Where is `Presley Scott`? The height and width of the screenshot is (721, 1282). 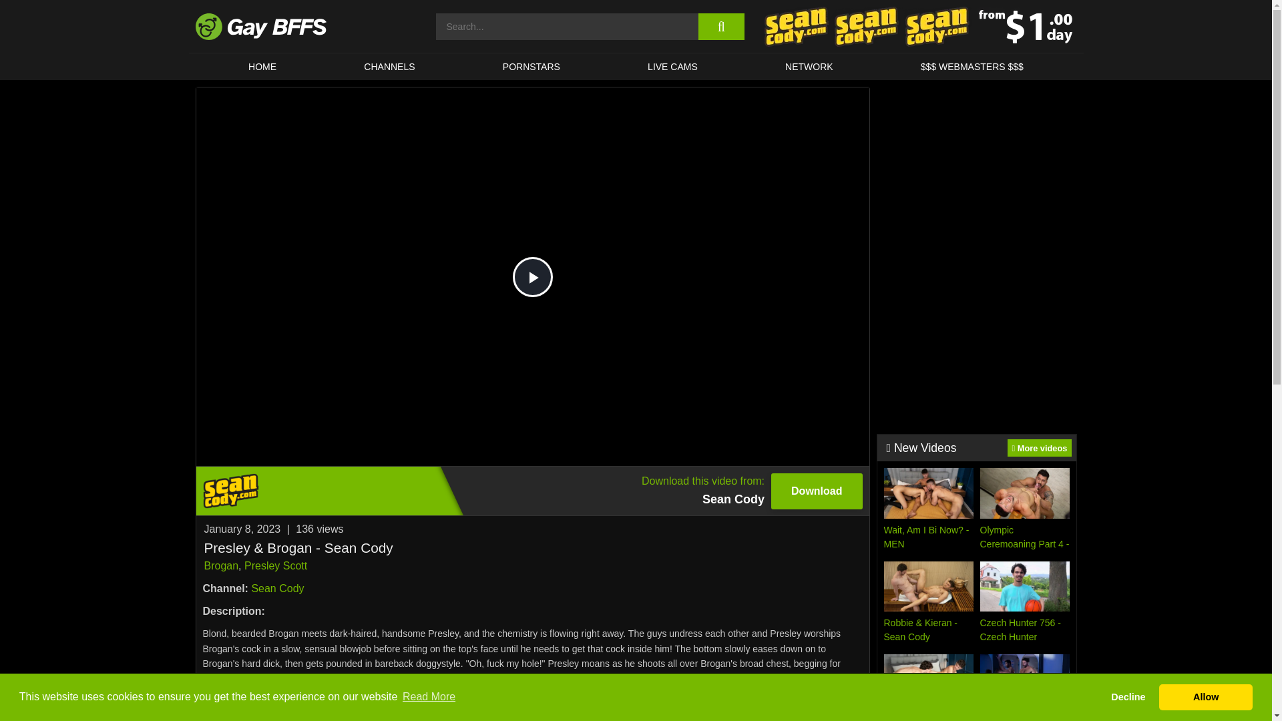
Presley Scott is located at coordinates (276, 566).